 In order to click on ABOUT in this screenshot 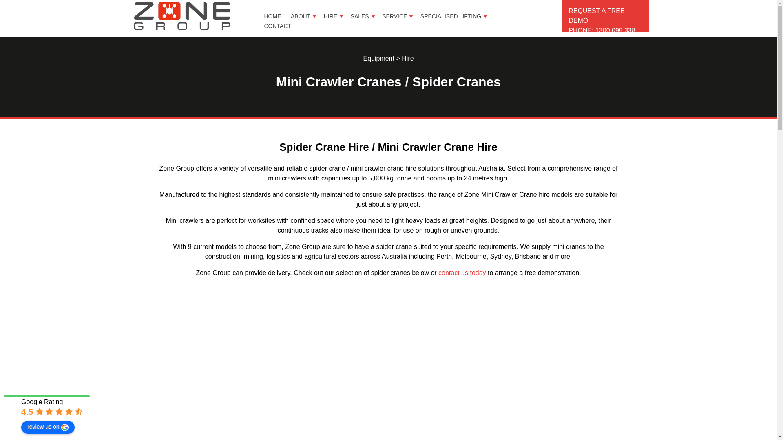, I will do `click(303, 16)`.